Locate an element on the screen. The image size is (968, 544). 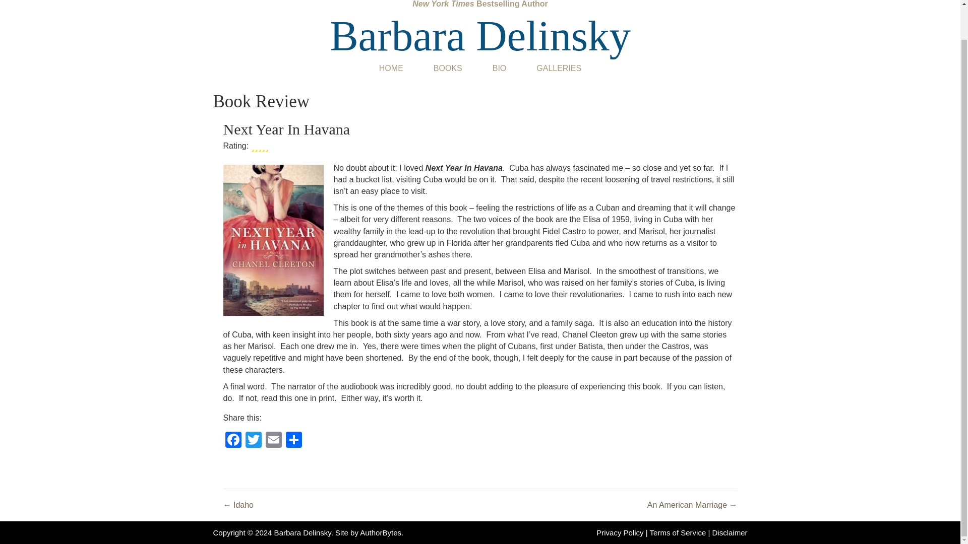
Twitter is located at coordinates (253, 441).